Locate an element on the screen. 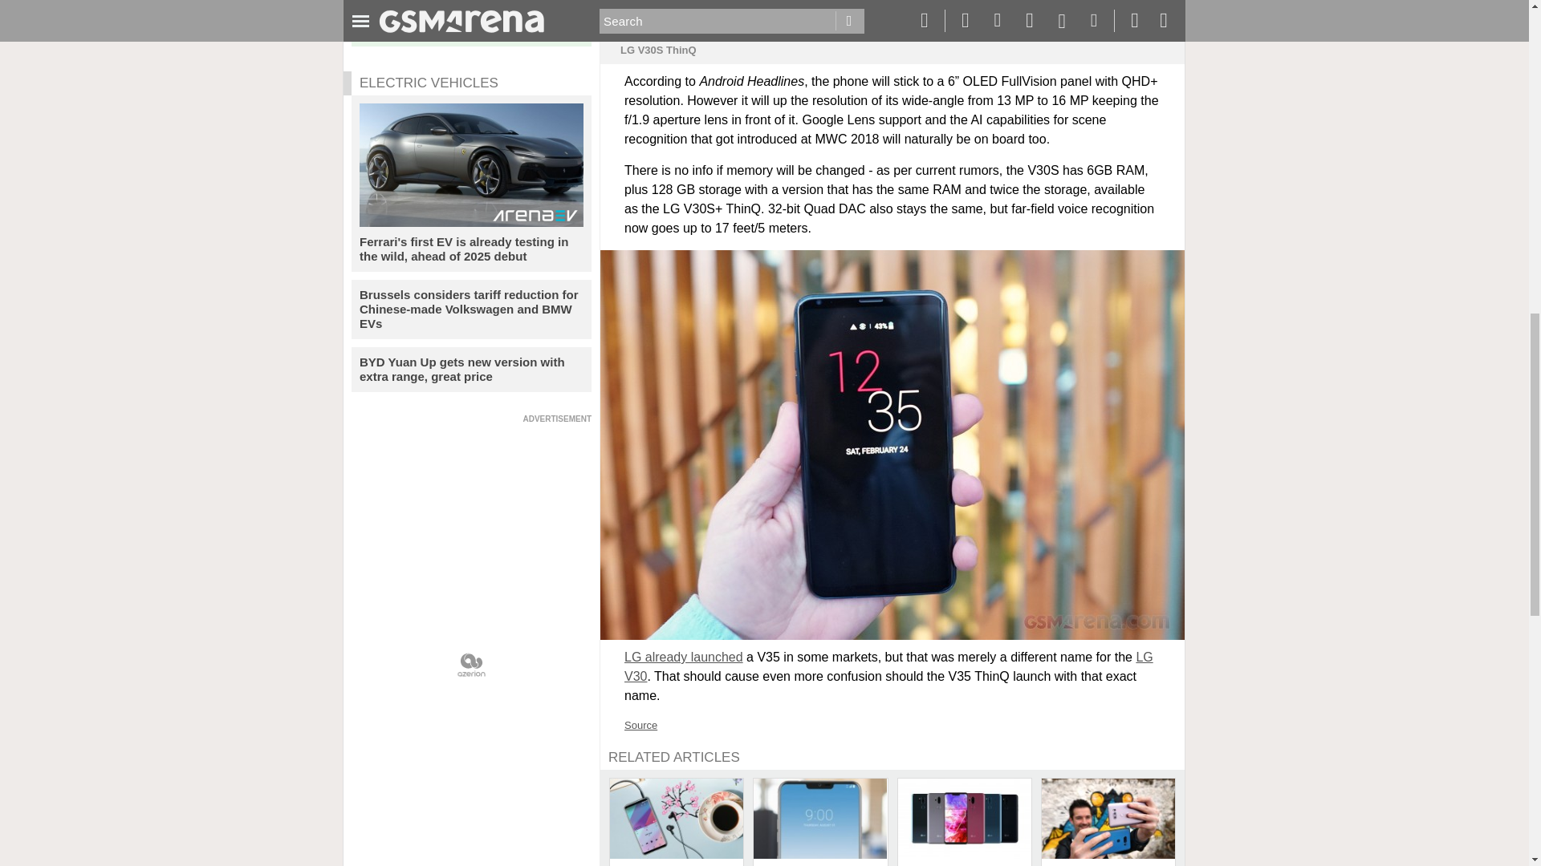 Image resolution: width=1541 pixels, height=866 pixels. Source is located at coordinates (640, 725).